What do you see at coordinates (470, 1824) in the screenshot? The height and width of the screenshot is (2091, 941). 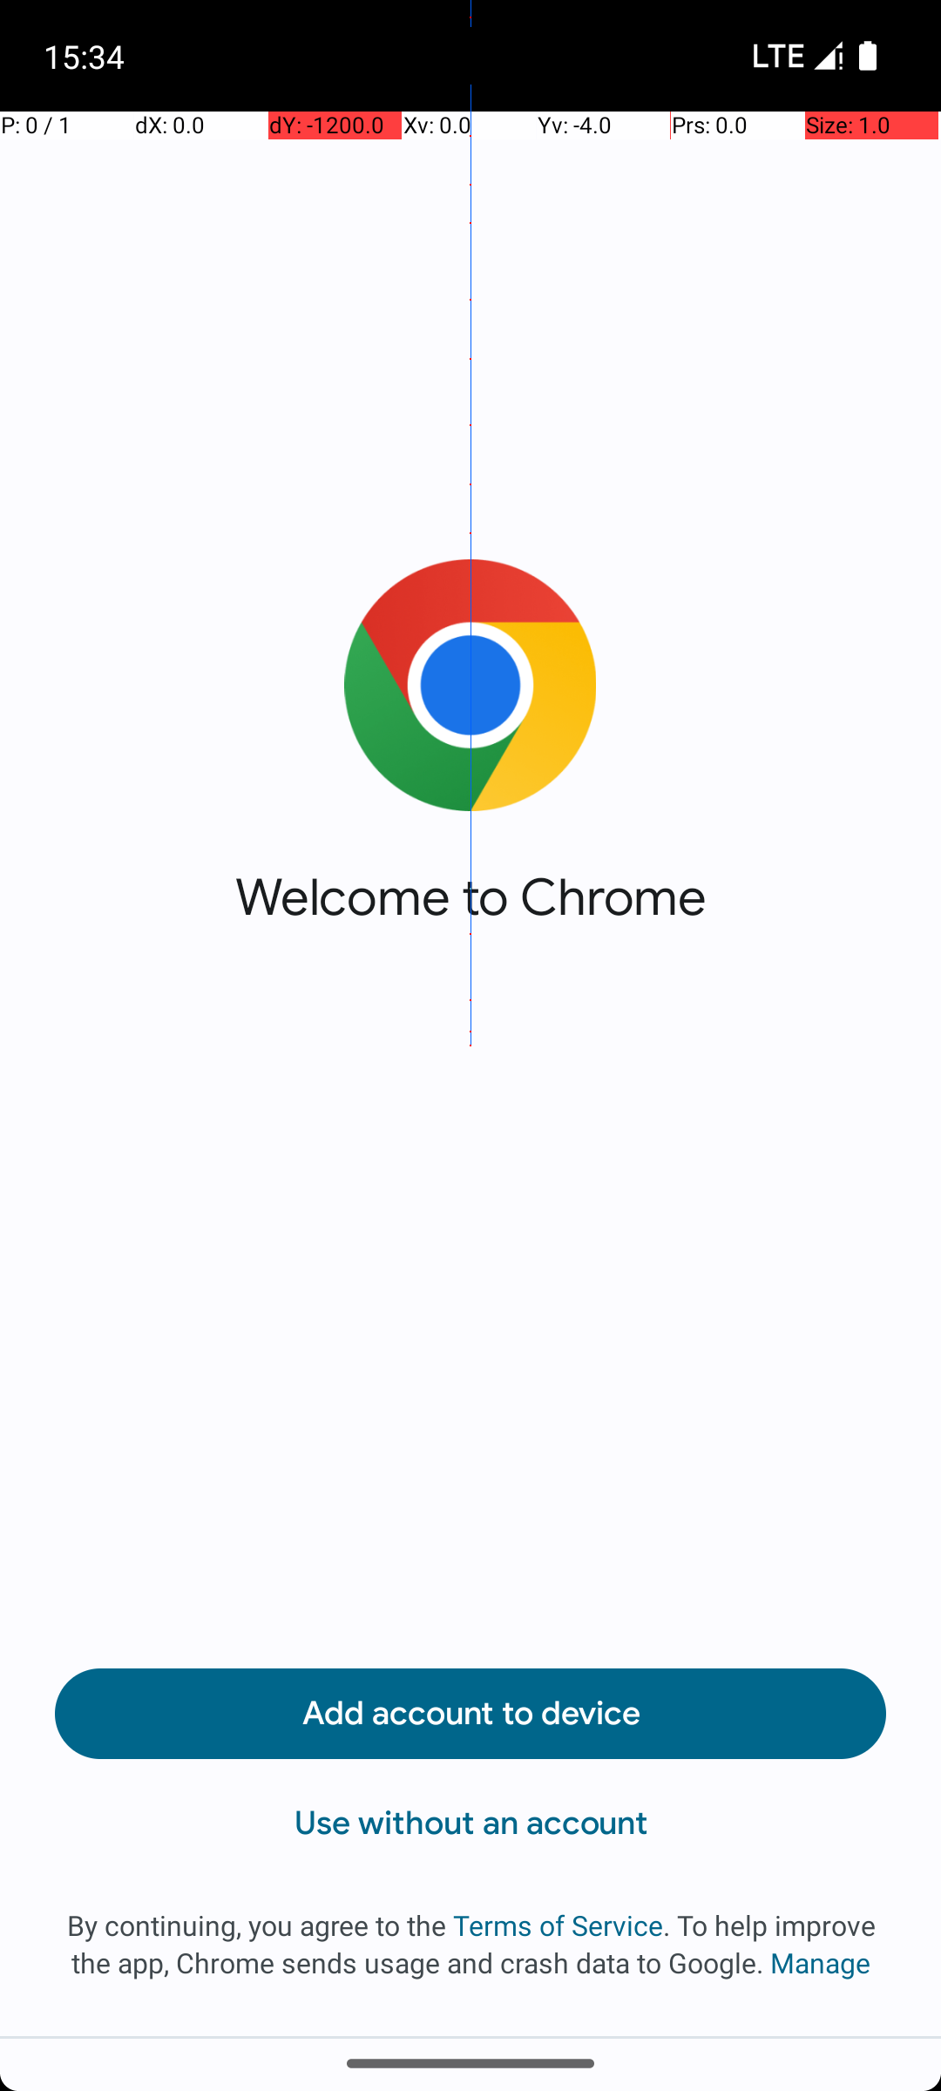 I see `Use without an account` at bounding box center [470, 1824].